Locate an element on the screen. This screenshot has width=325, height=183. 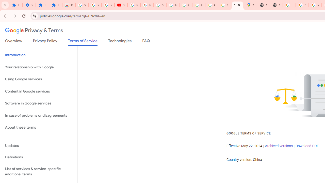
New Tab is located at coordinates (264, 5).